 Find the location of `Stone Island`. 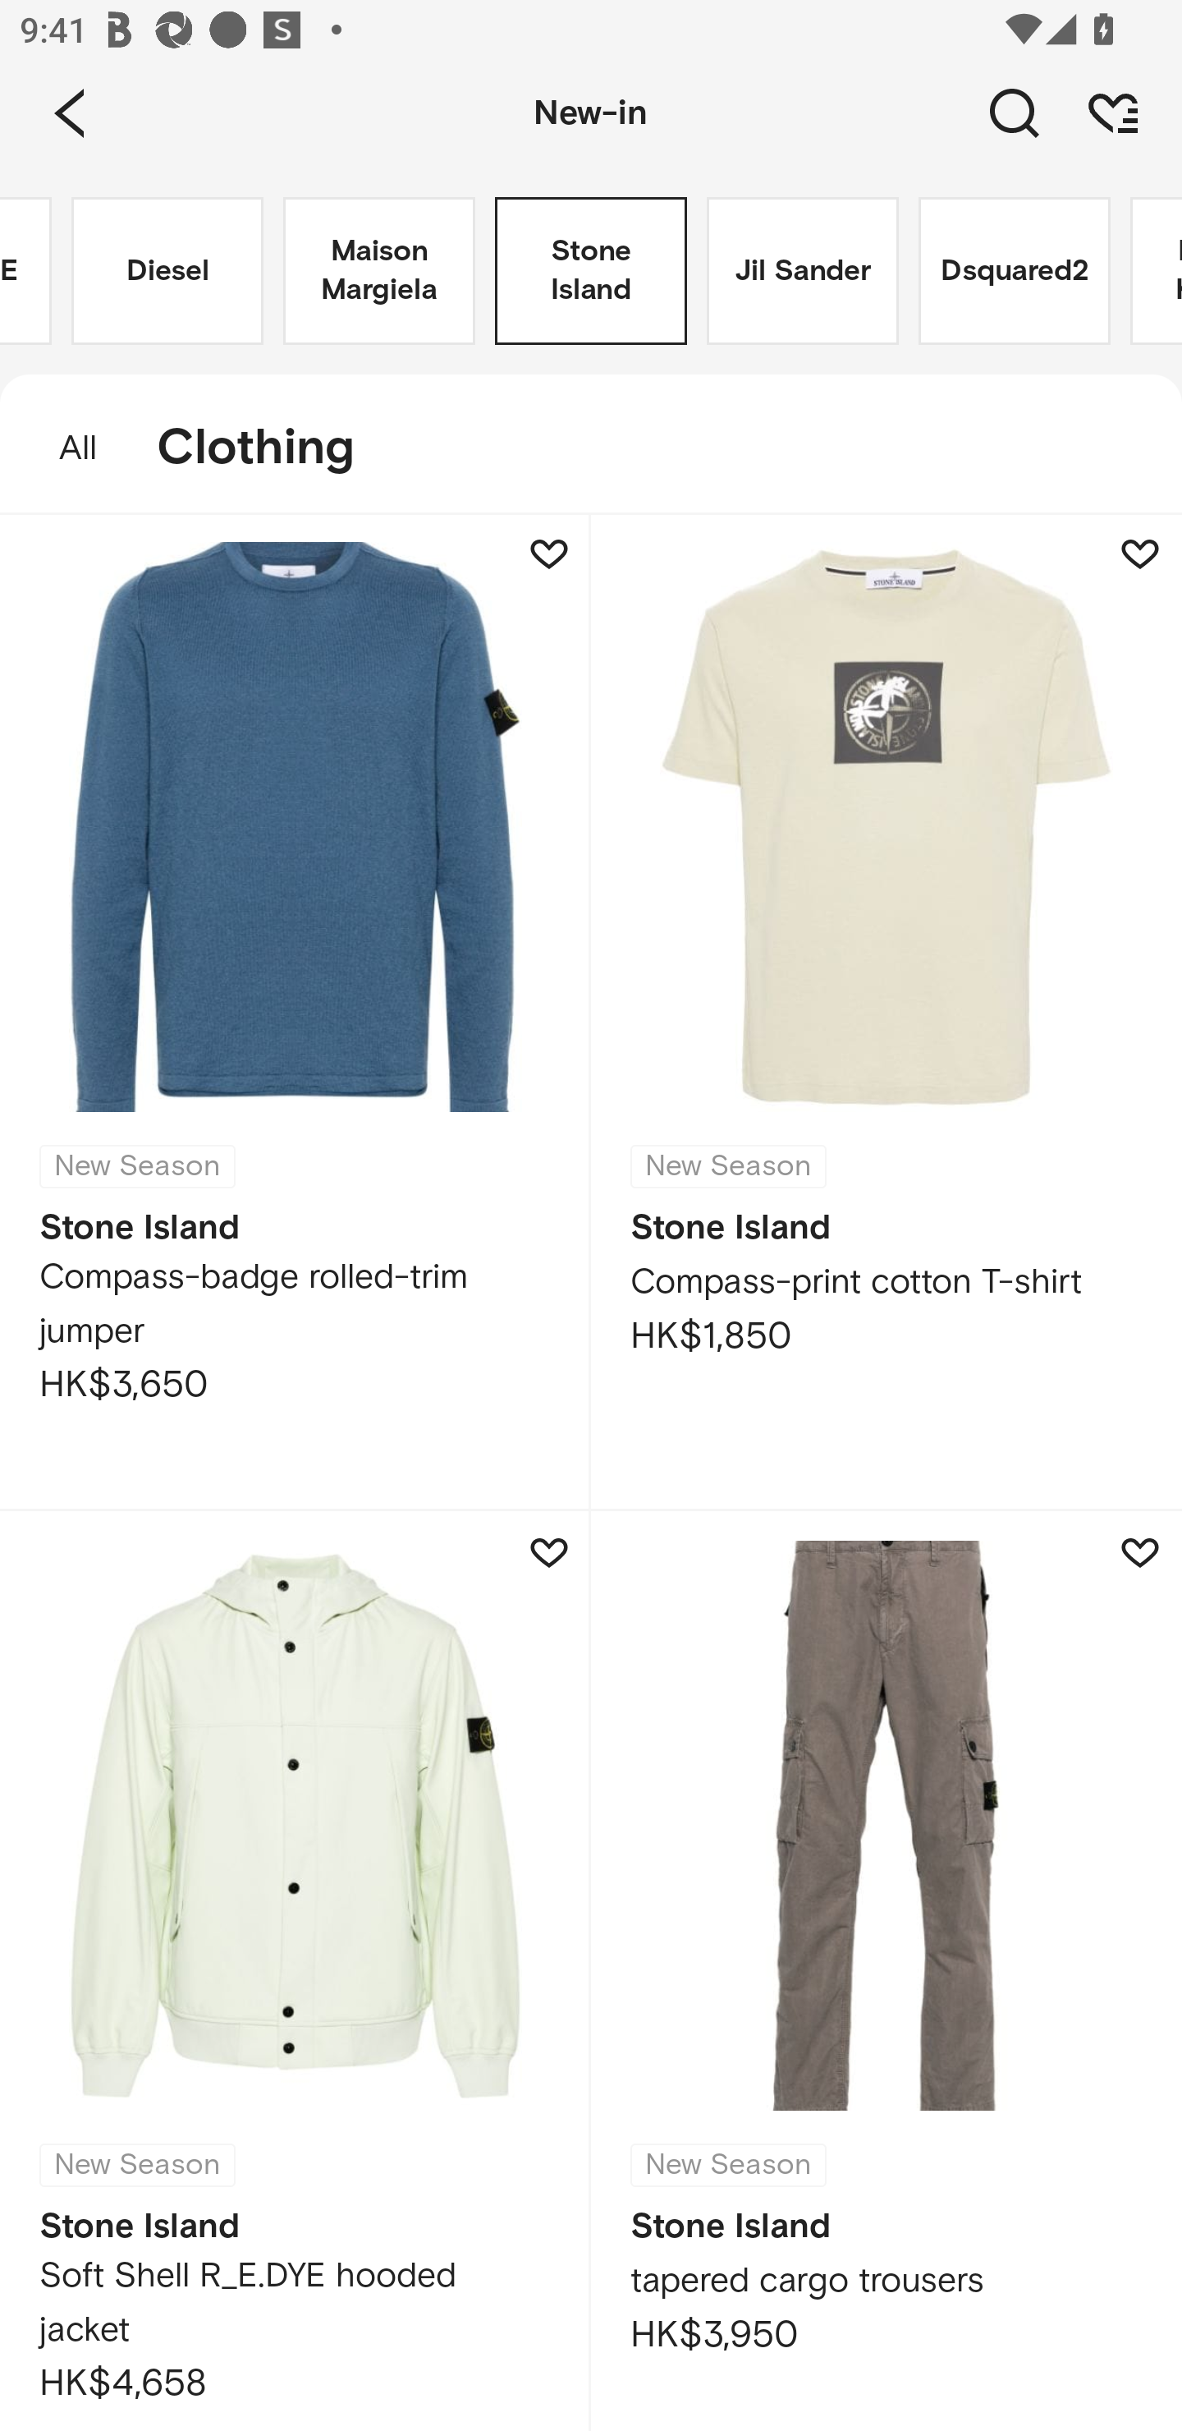

Stone Island is located at coordinates (591, 271).